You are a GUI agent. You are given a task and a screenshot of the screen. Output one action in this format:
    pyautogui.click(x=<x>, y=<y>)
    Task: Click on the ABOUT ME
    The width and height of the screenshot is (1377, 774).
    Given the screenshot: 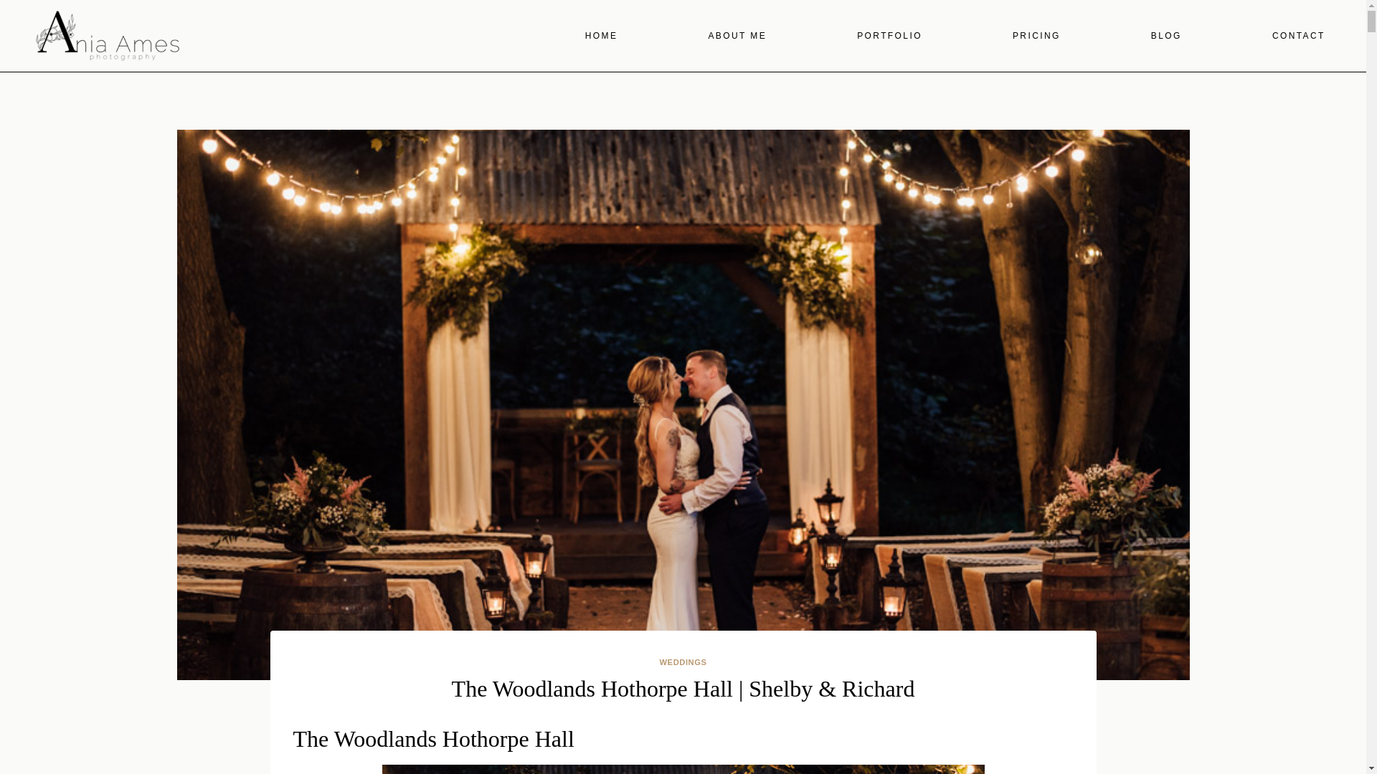 What is the action you would take?
    pyautogui.click(x=737, y=36)
    